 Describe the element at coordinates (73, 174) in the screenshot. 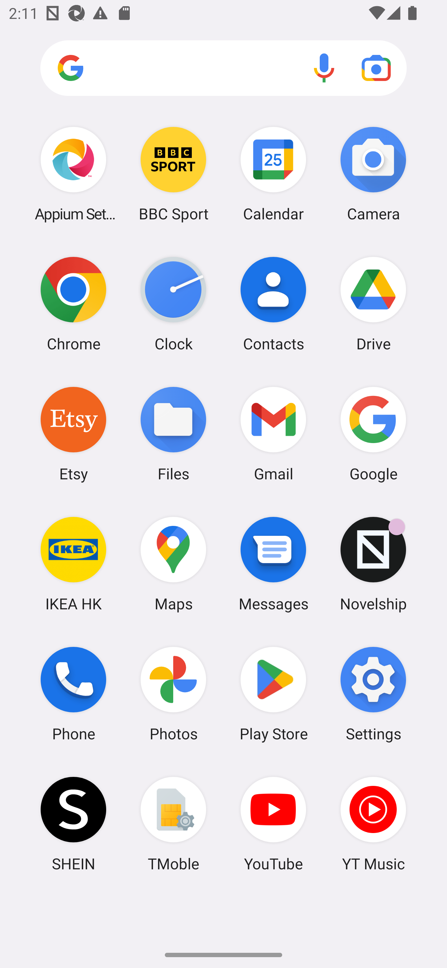

I see `Appium Settings` at that location.